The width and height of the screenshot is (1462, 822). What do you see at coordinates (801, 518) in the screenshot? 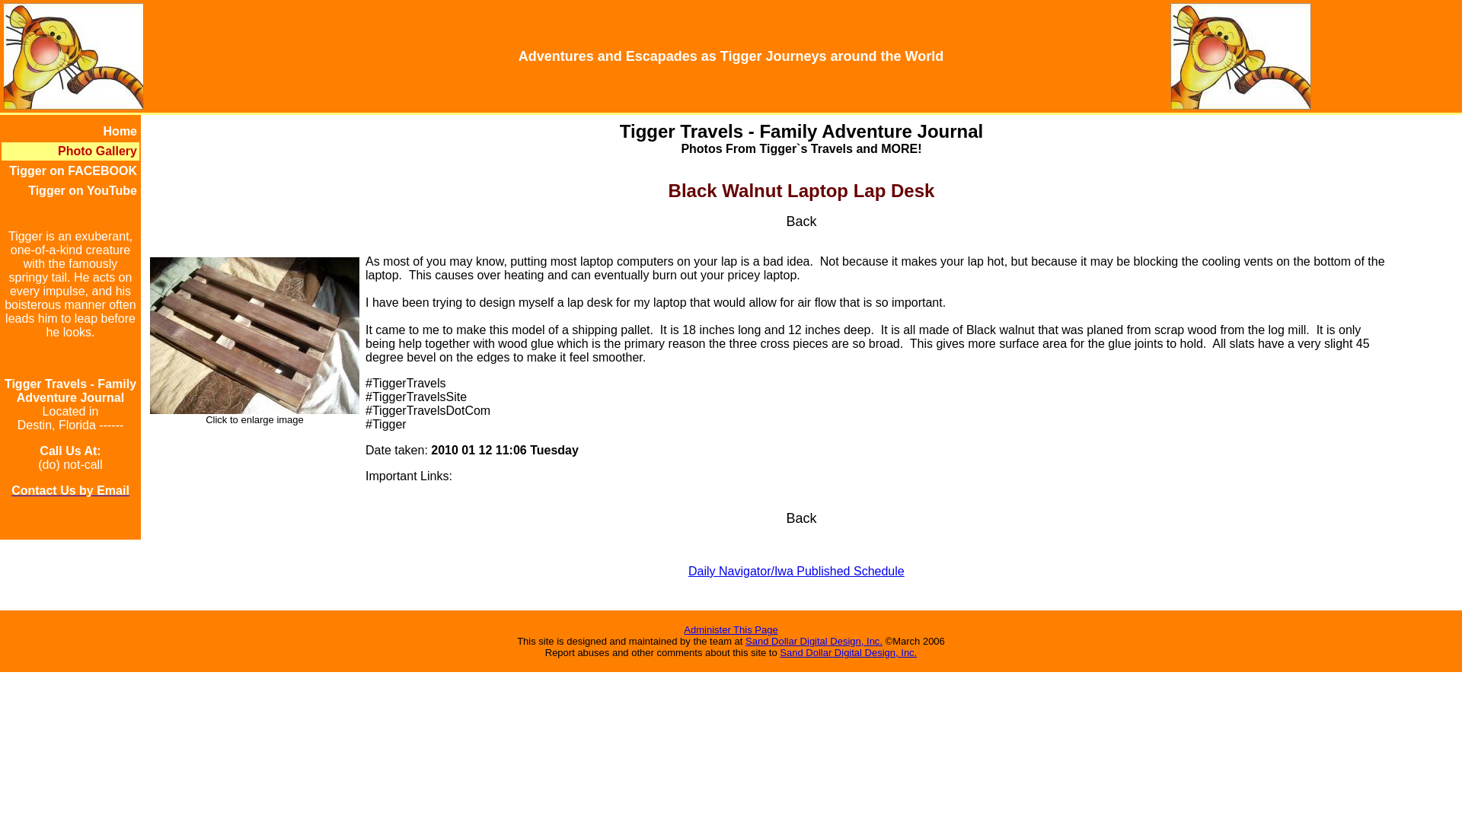
I see `Back` at bounding box center [801, 518].